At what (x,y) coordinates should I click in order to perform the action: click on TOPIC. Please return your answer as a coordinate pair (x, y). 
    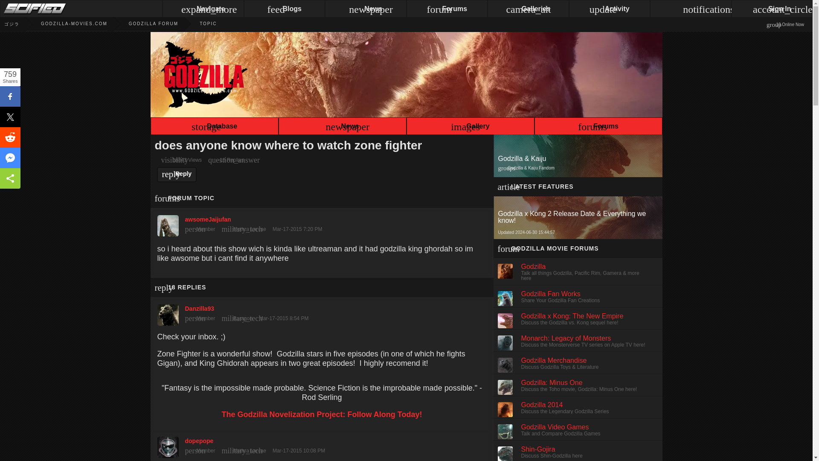
    Looking at the image, I should click on (197, 23).